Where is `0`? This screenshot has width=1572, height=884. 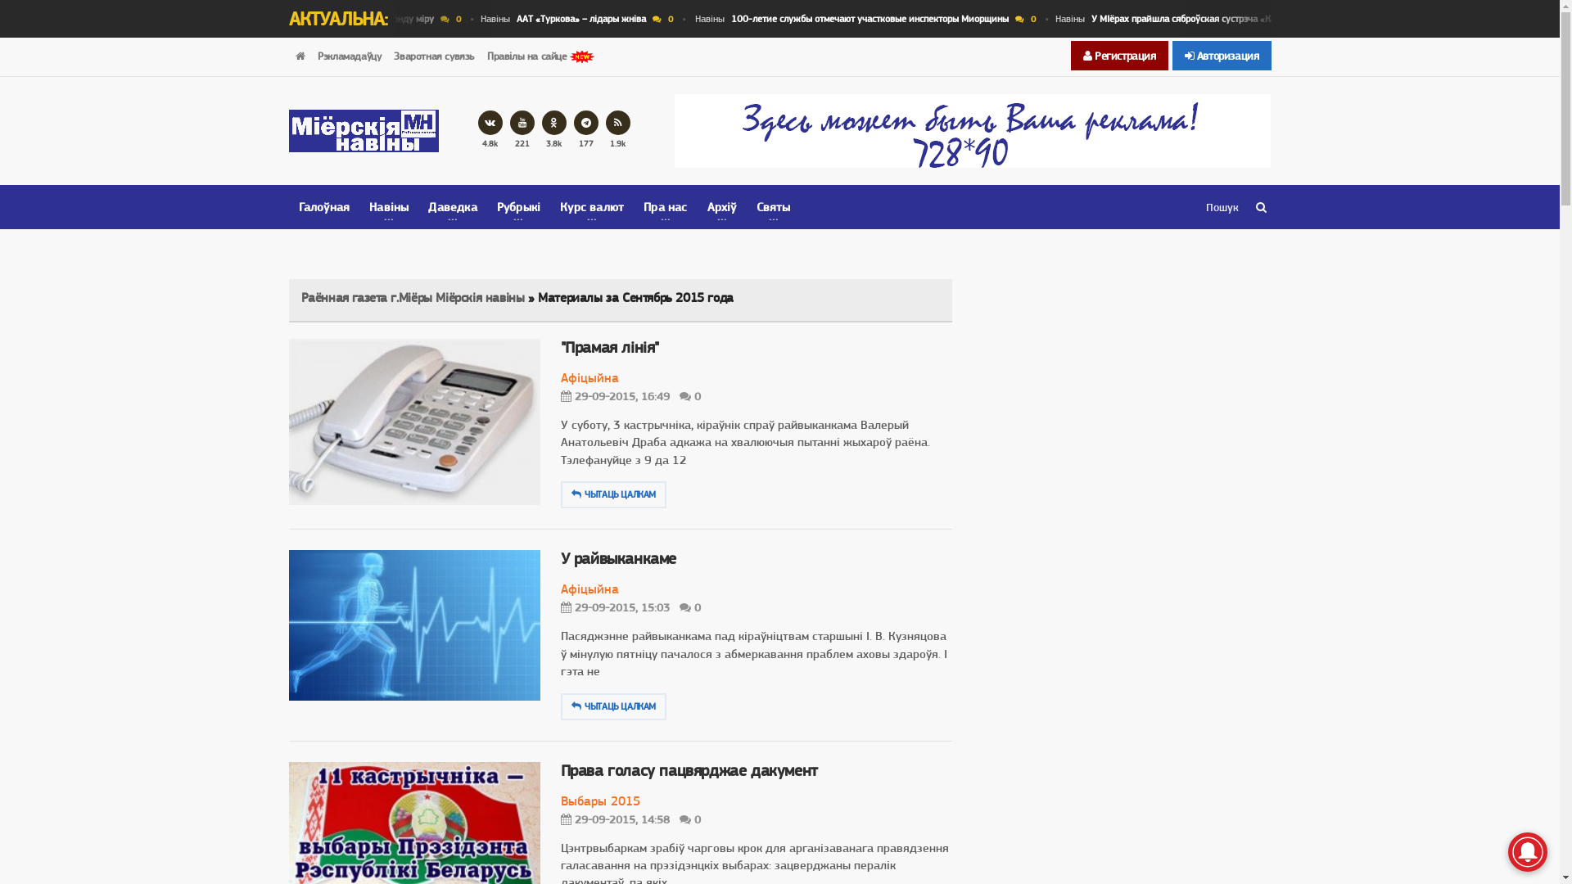 0 is located at coordinates (690, 607).